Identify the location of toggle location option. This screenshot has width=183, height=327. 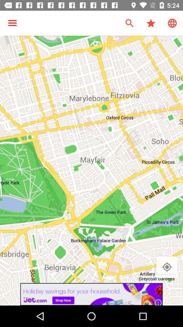
(167, 267).